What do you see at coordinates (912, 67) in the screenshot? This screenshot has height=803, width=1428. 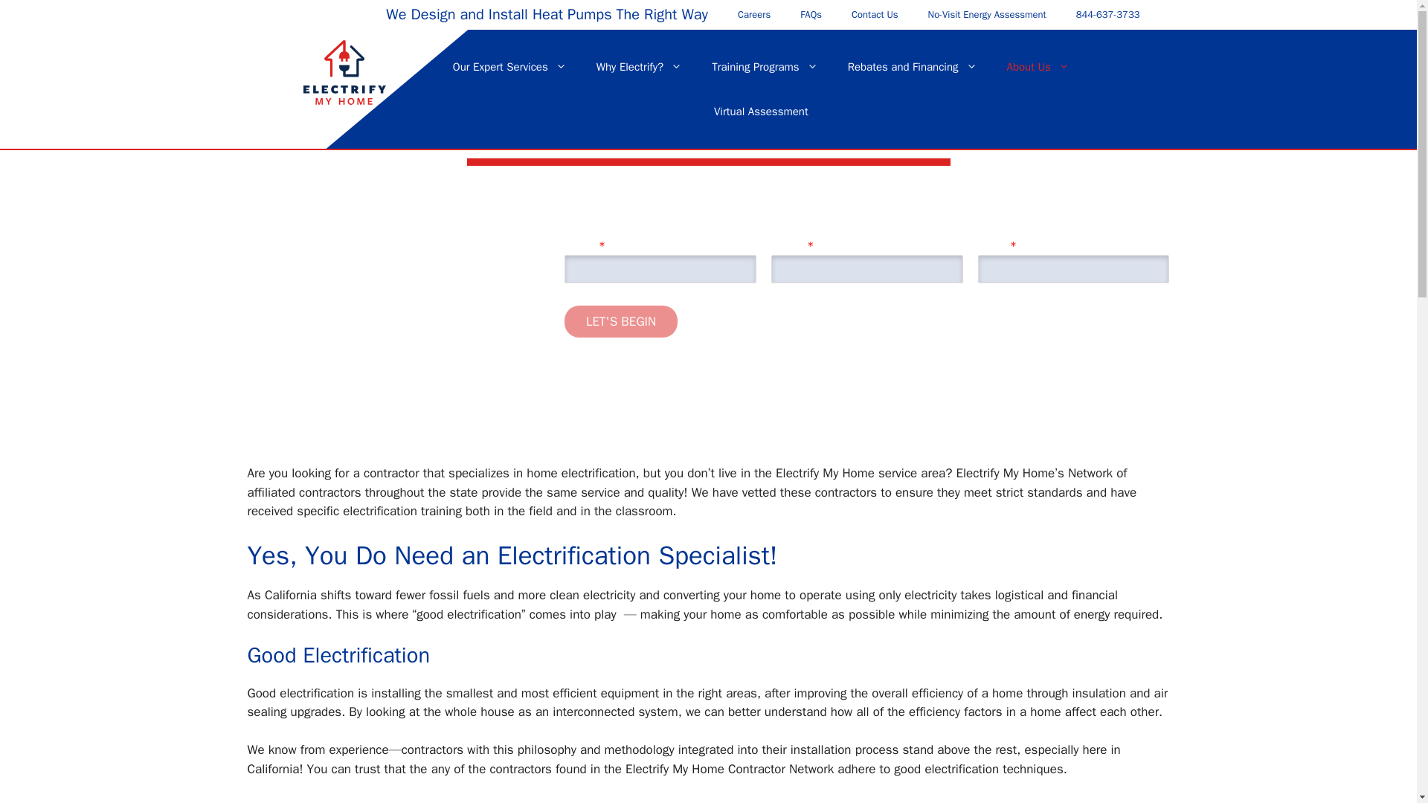 I see `Rebates and Financing` at bounding box center [912, 67].